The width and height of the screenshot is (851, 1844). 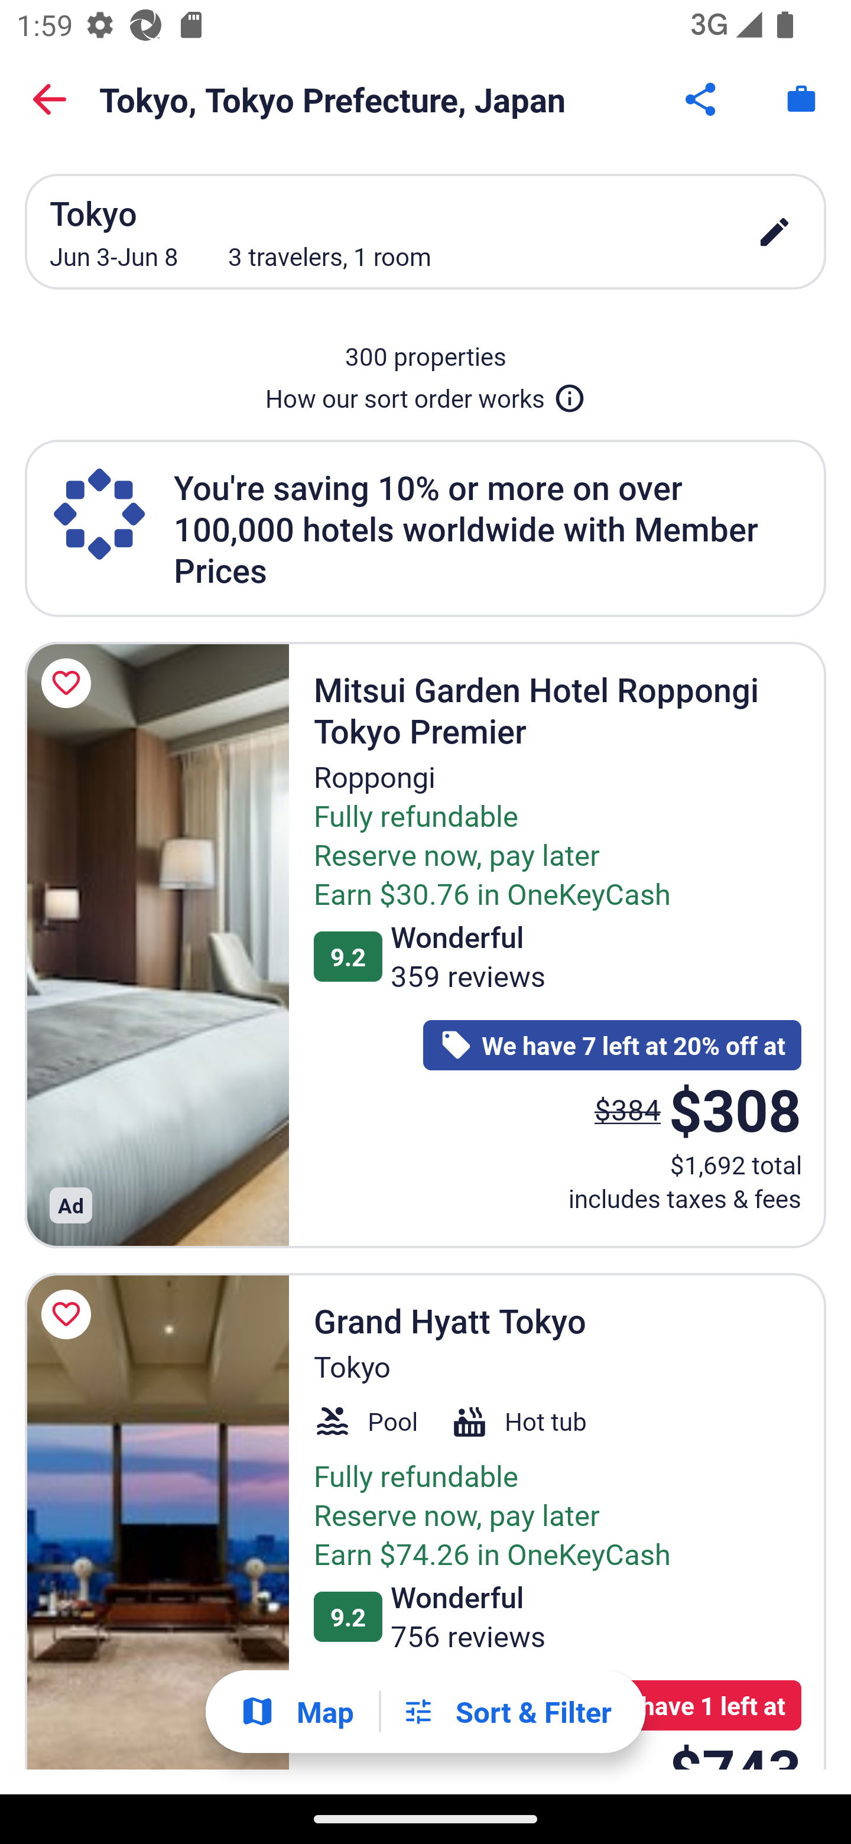 What do you see at coordinates (157, 944) in the screenshot?
I see `Mitsui Garden Hotel Roppongi Tokyo Premier` at bounding box center [157, 944].